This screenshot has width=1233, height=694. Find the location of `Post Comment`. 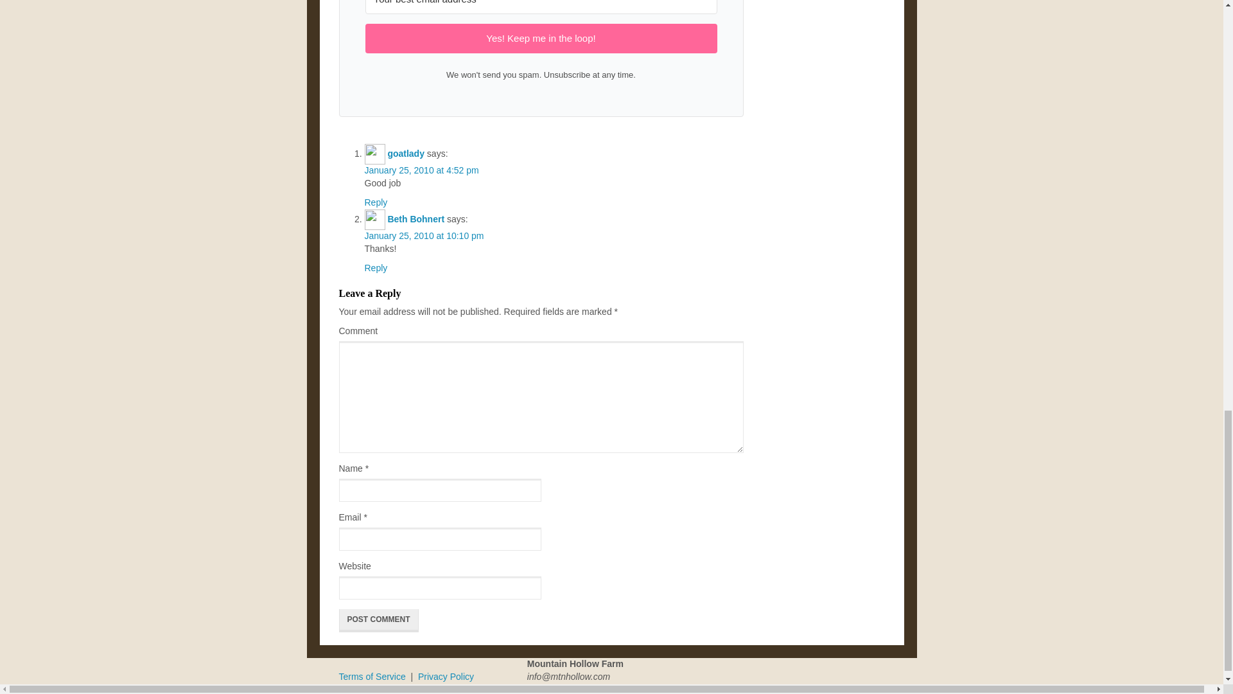

Post Comment is located at coordinates (379, 621).